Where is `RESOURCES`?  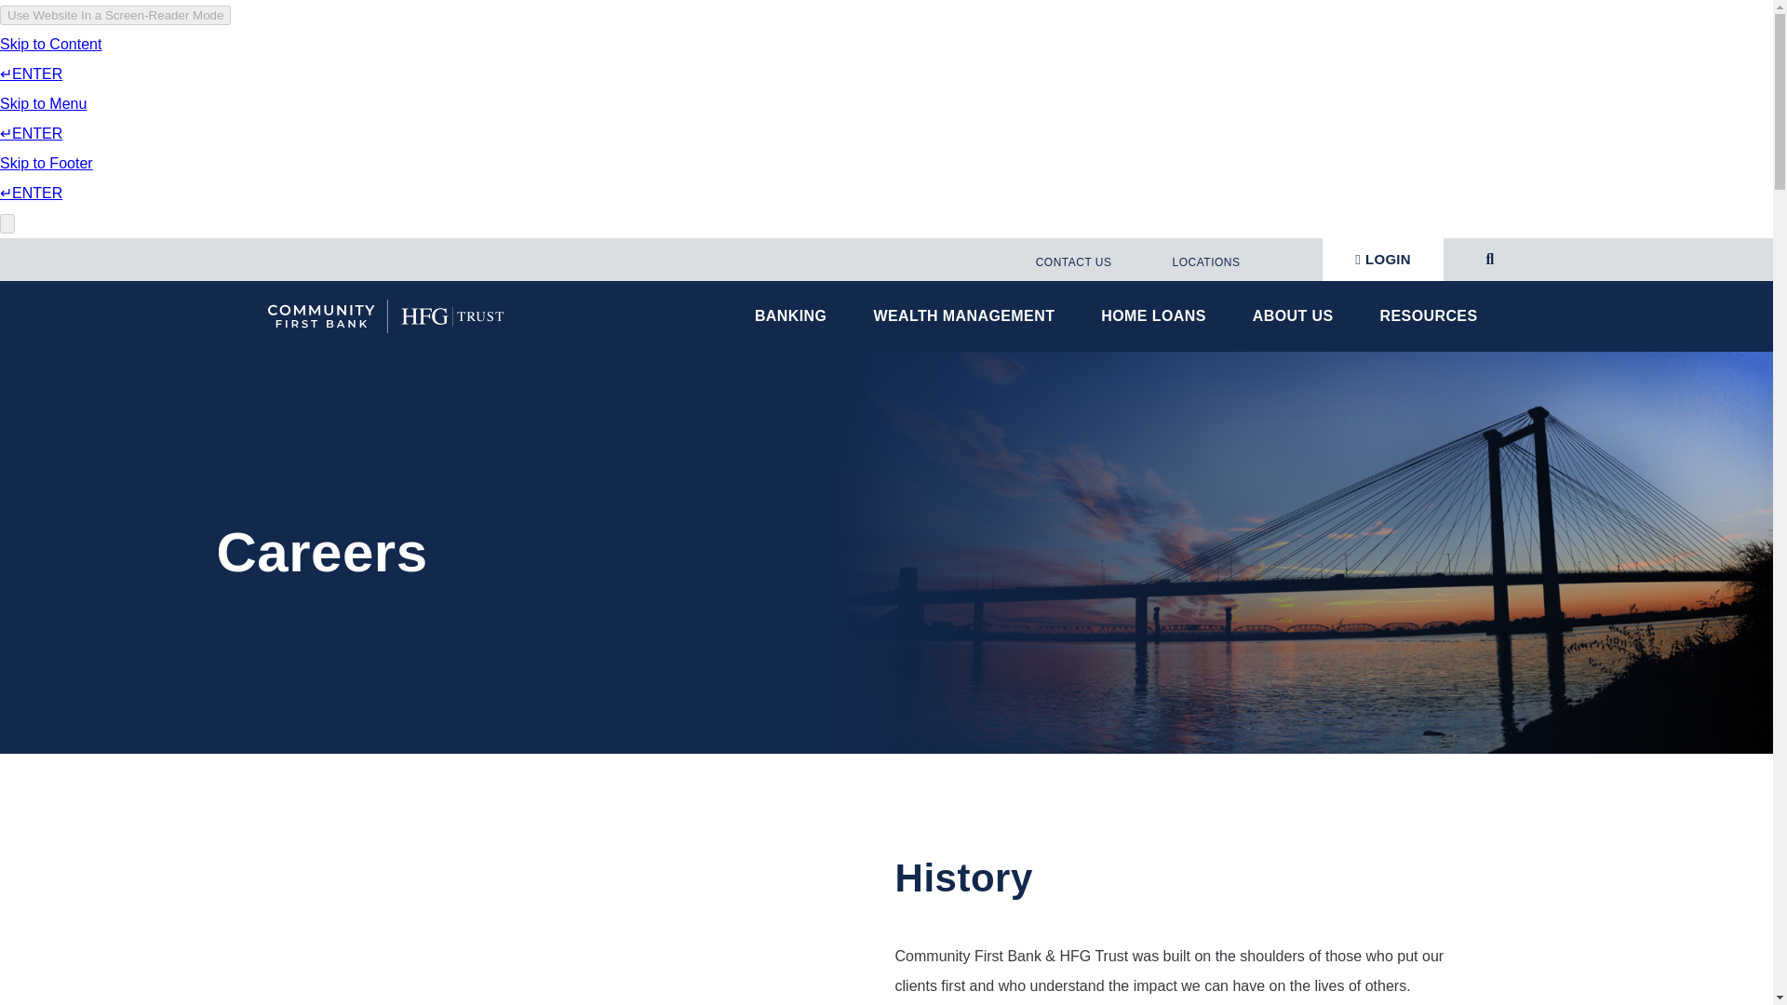
RESOURCES is located at coordinates (1433, 316).